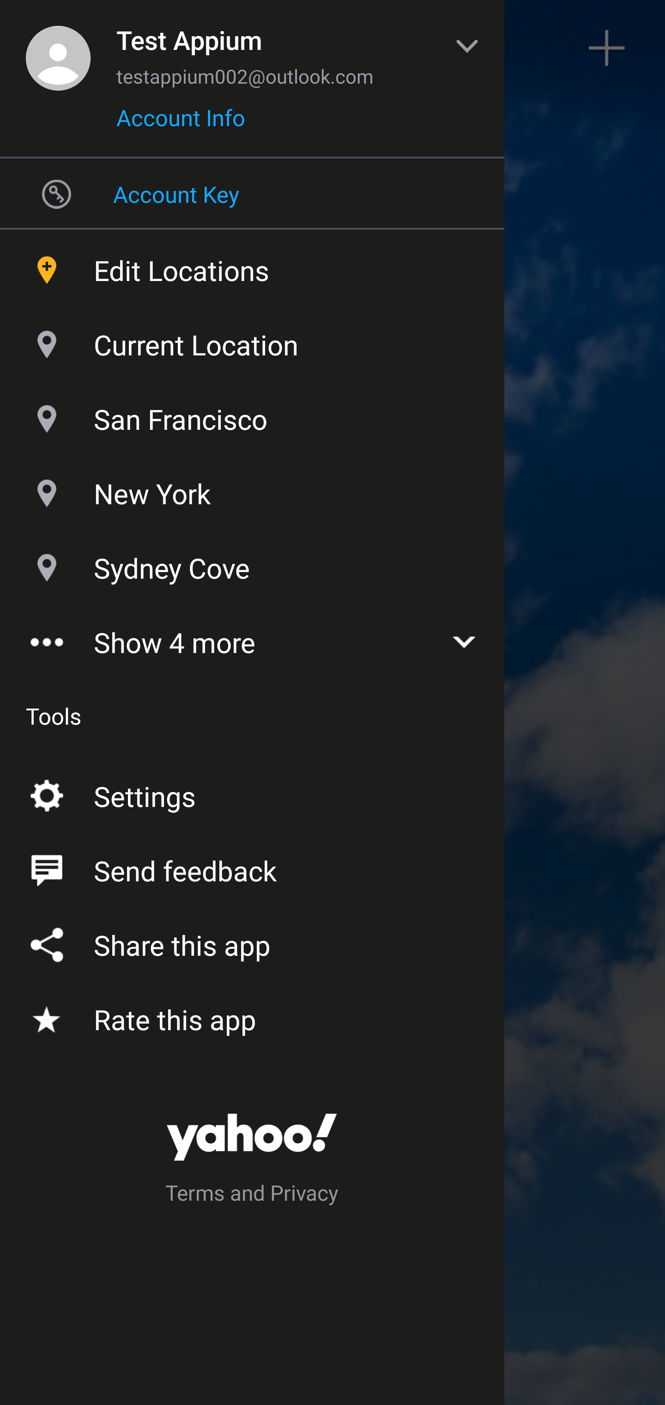 The height and width of the screenshot is (1405, 665). Describe the element at coordinates (252, 340) in the screenshot. I see `Current Location` at that location.